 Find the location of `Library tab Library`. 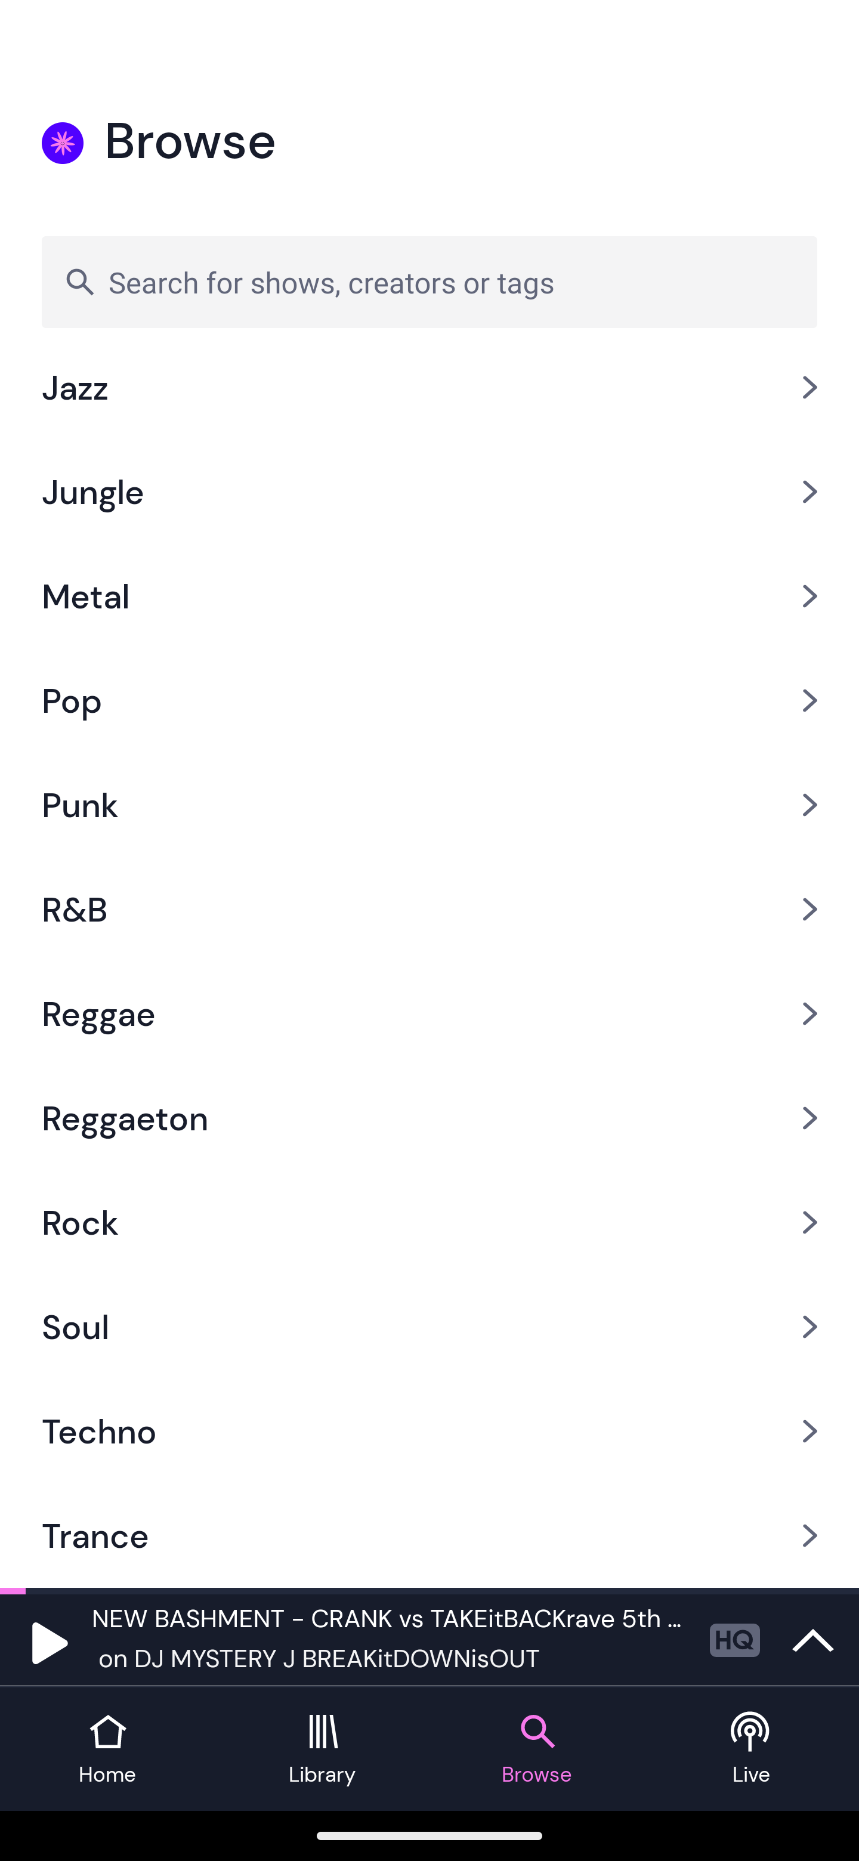

Library tab Library is located at coordinates (322, 1749).